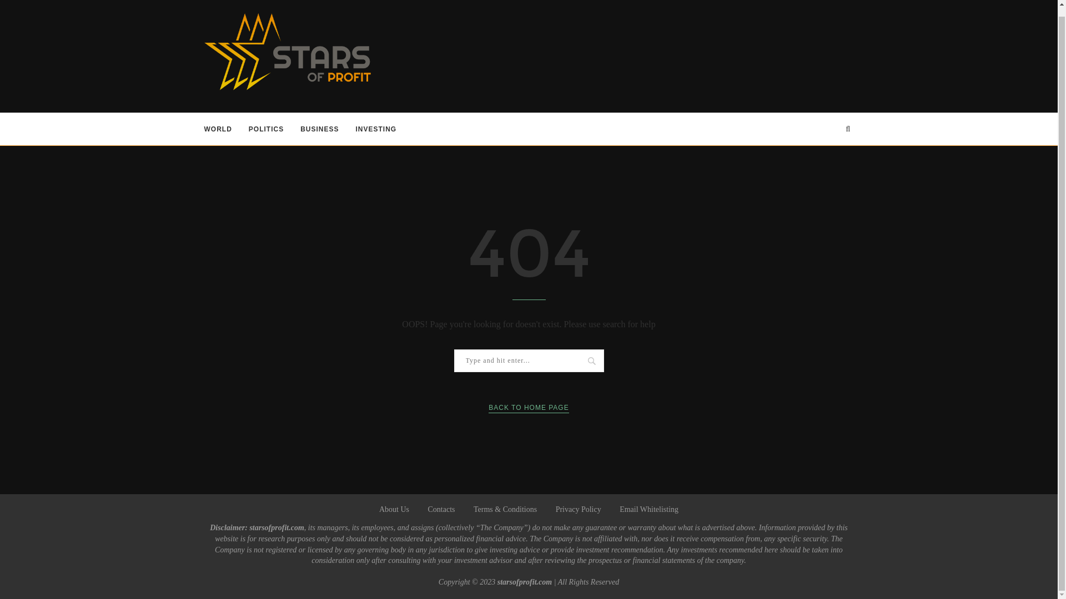  What do you see at coordinates (320, 129) in the screenshot?
I see `BUSINESS` at bounding box center [320, 129].